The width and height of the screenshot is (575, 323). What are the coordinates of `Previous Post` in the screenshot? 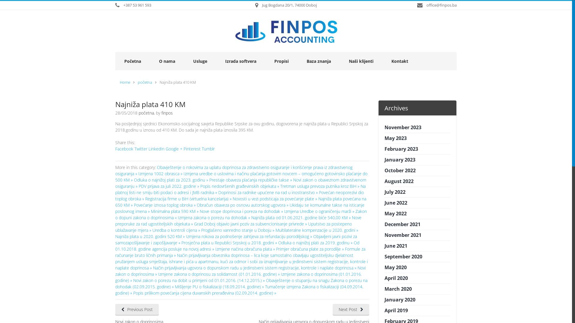 It's located at (137, 310).